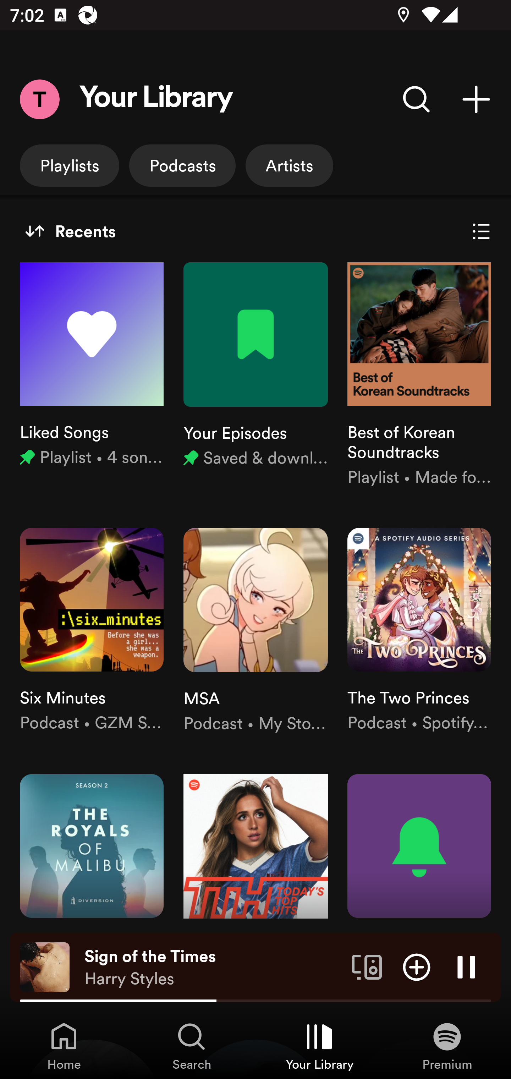 The image size is (511, 1079). I want to click on Add item, so click(417, 966).